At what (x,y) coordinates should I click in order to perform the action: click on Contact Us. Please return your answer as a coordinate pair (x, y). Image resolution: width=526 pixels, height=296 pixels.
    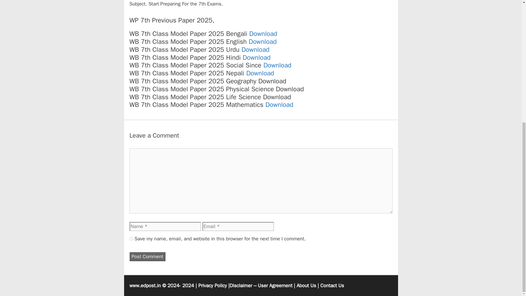
    Looking at the image, I should click on (332, 286).